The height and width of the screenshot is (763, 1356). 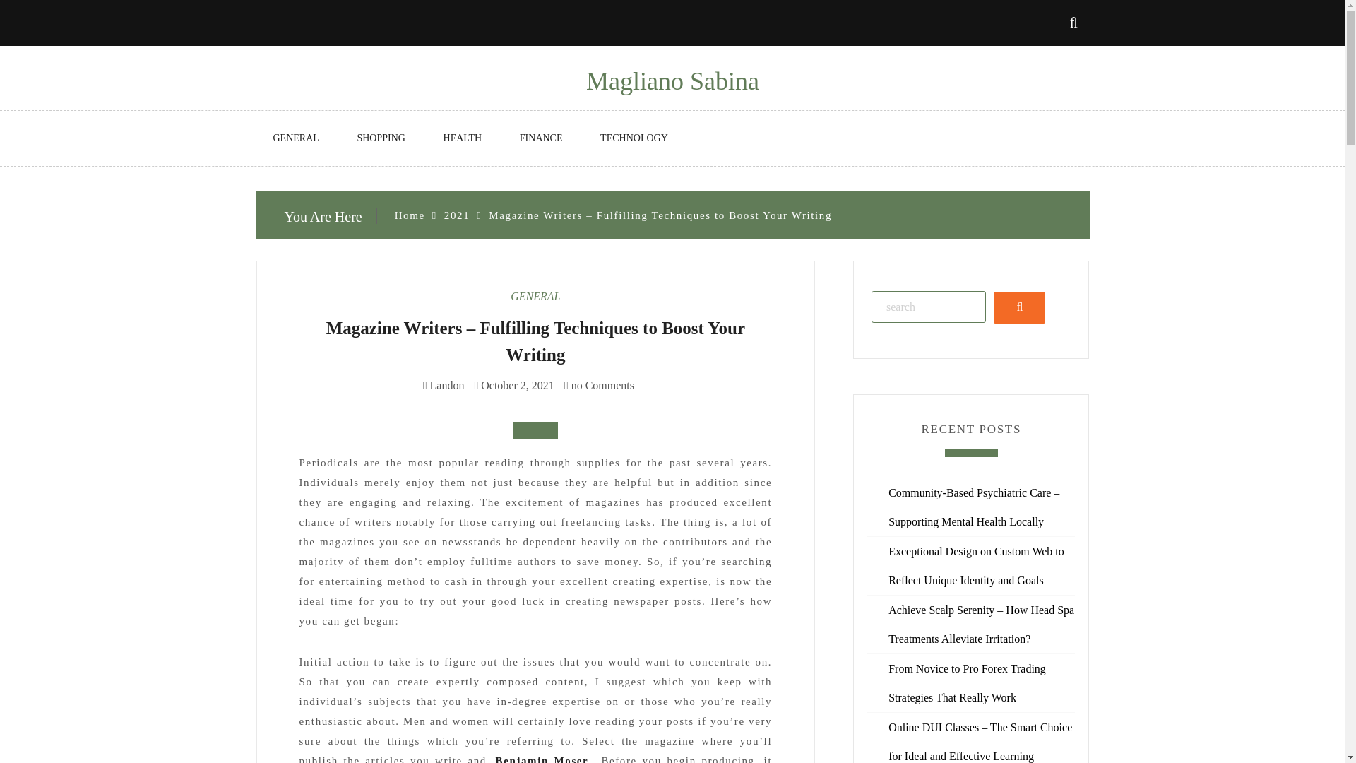 What do you see at coordinates (672, 81) in the screenshot?
I see `Magliano Sabina` at bounding box center [672, 81].